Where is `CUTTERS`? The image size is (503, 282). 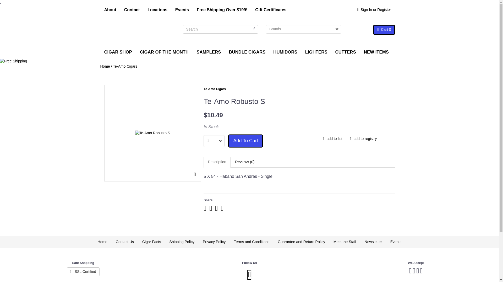 CUTTERS is located at coordinates (346, 52).